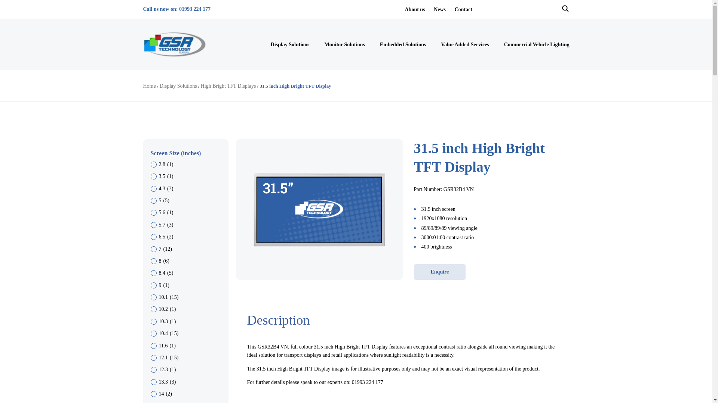 The image size is (718, 403). What do you see at coordinates (149, 86) in the screenshot?
I see `Home` at bounding box center [149, 86].